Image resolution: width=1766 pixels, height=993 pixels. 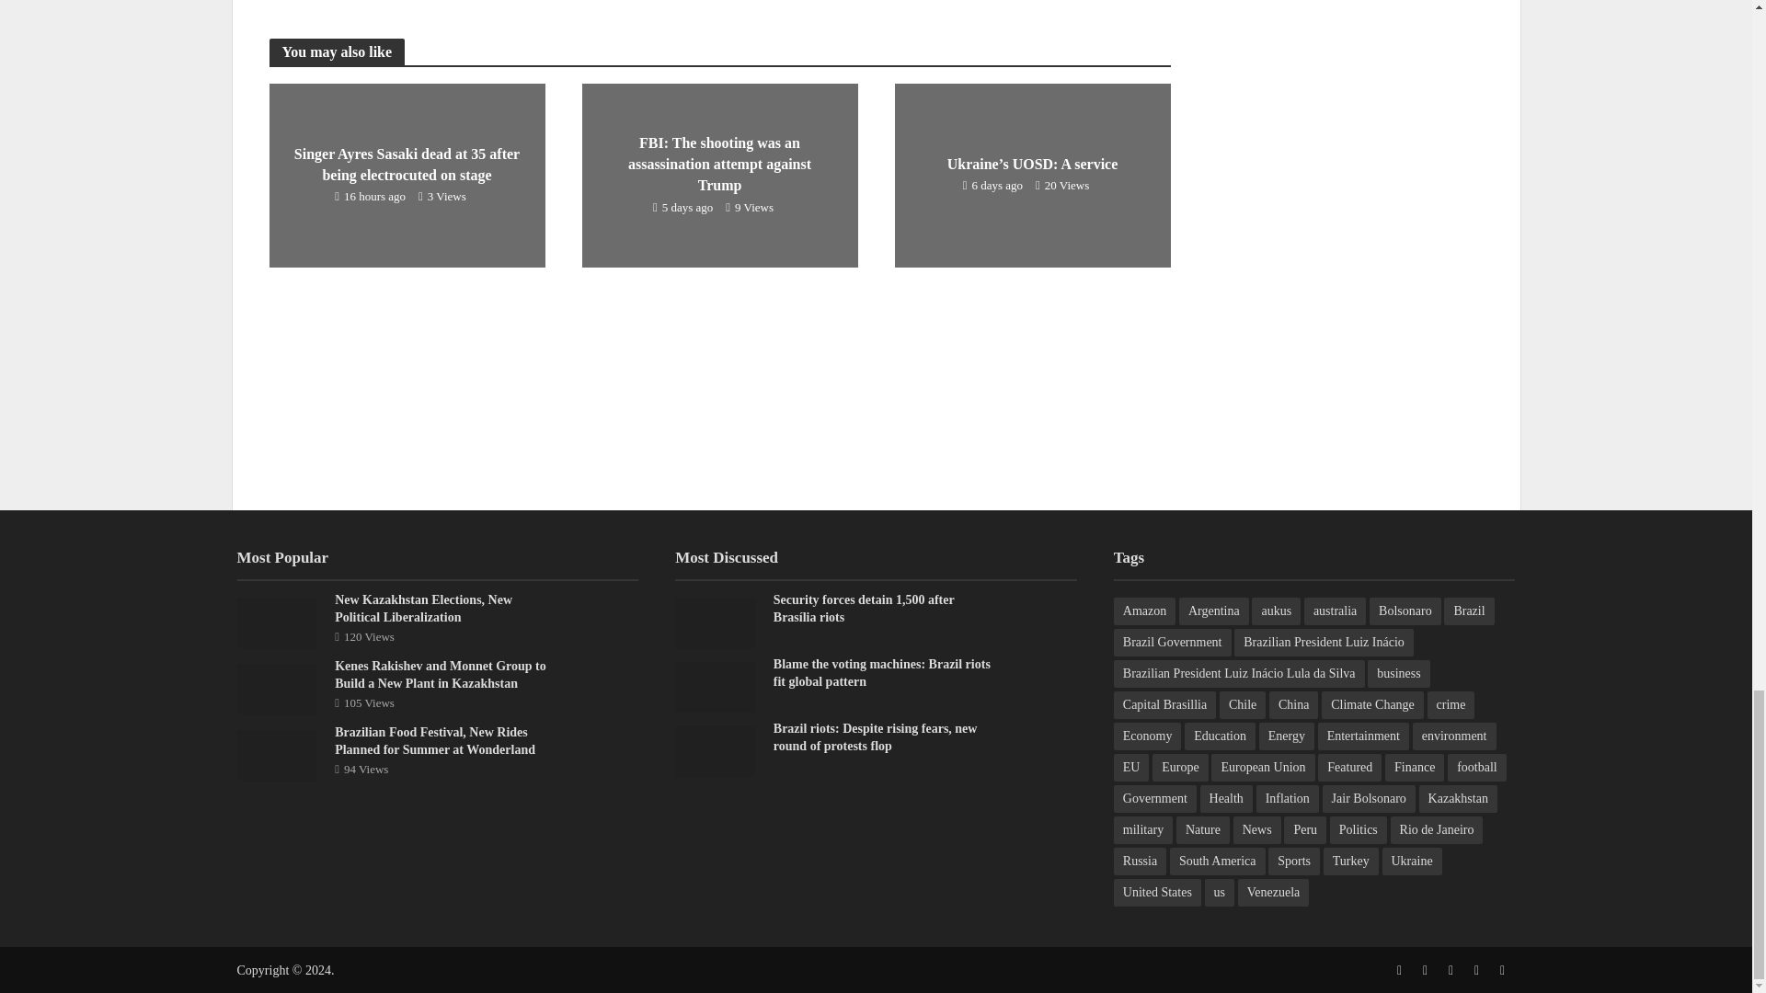 What do you see at coordinates (276, 622) in the screenshot?
I see `New Kazakhstan Elections, New Political Liberalization` at bounding box center [276, 622].